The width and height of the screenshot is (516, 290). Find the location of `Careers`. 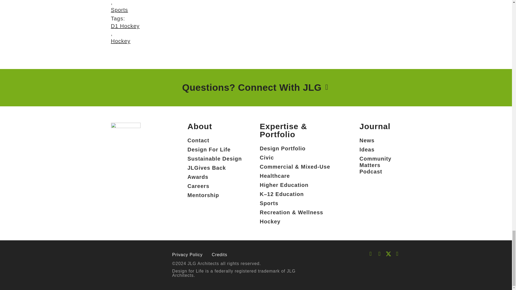

Careers is located at coordinates (215, 186).